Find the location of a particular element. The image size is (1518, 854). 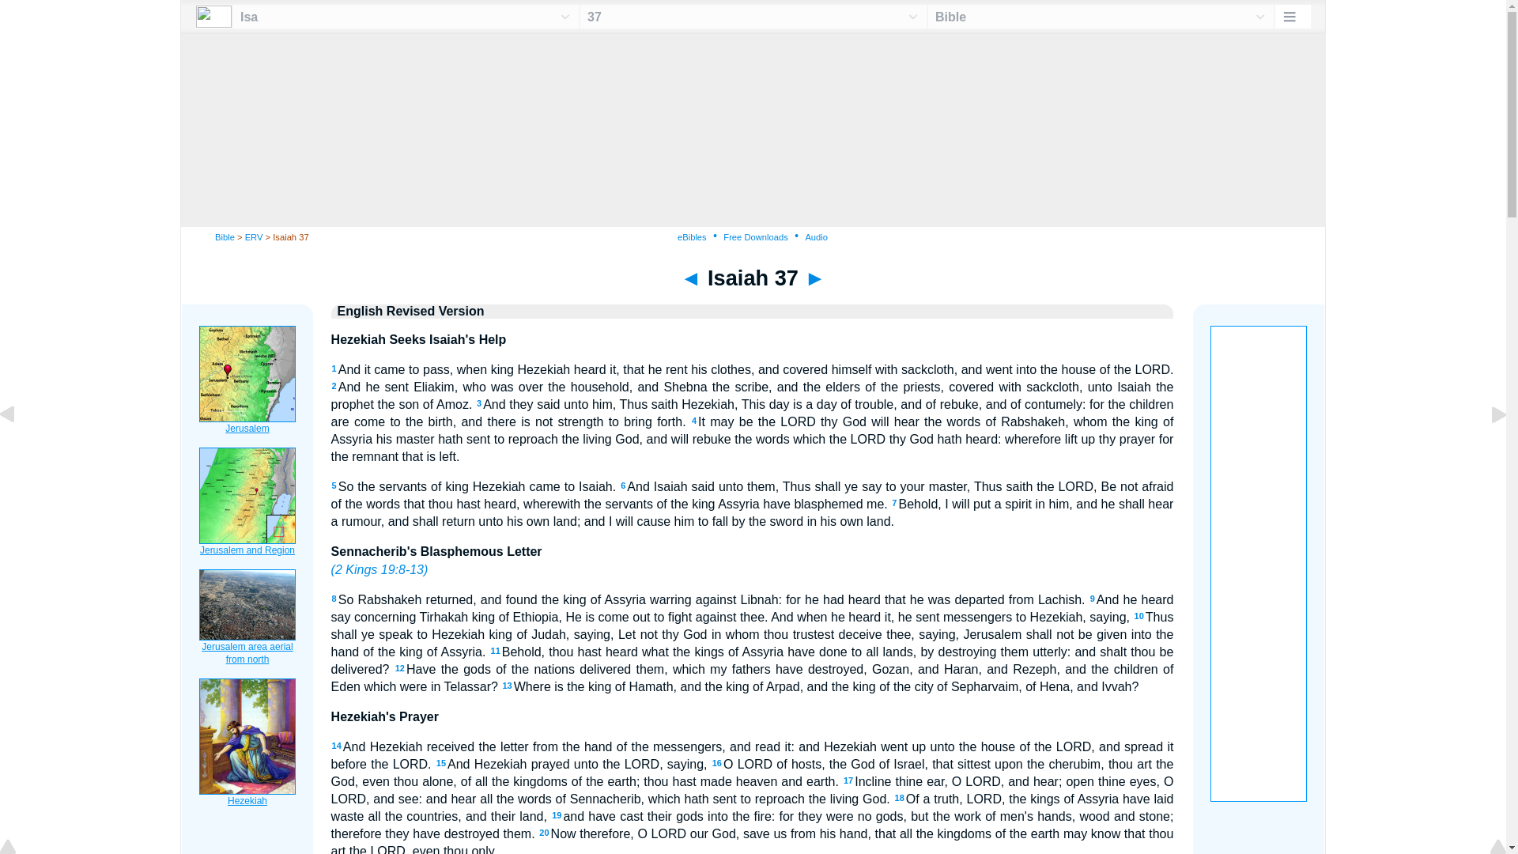

Top of Page is located at coordinates (19, 848).